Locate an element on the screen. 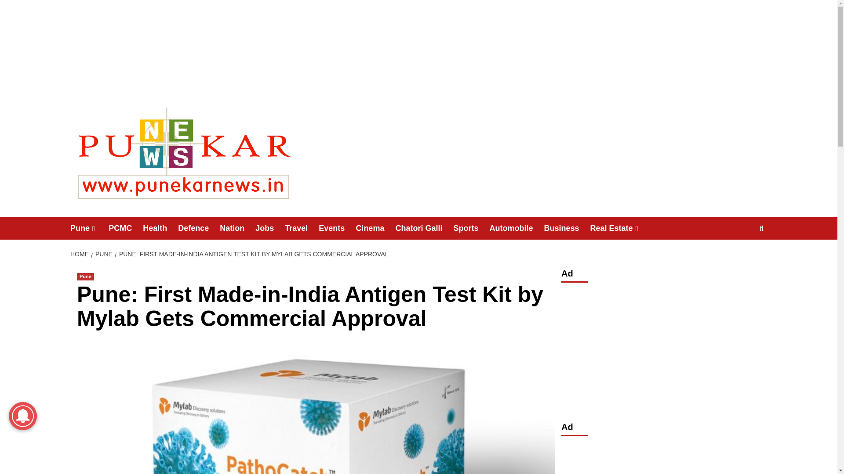 Image resolution: width=844 pixels, height=474 pixels. Sports is located at coordinates (471, 228).